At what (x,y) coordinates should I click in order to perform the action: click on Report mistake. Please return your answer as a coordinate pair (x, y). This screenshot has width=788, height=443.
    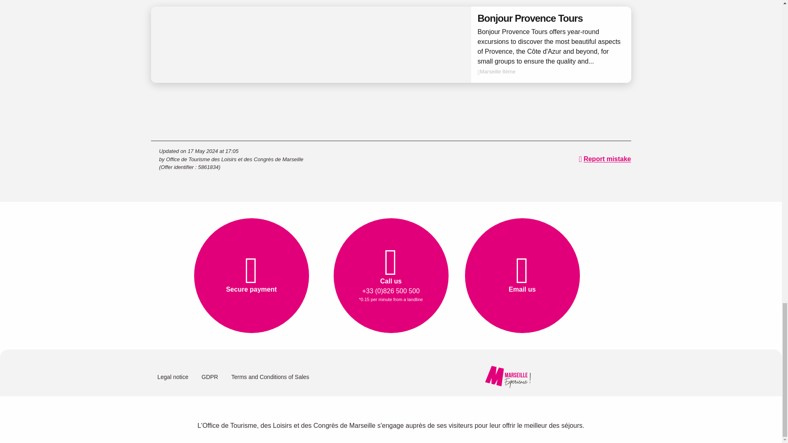
    Looking at the image, I should click on (605, 159).